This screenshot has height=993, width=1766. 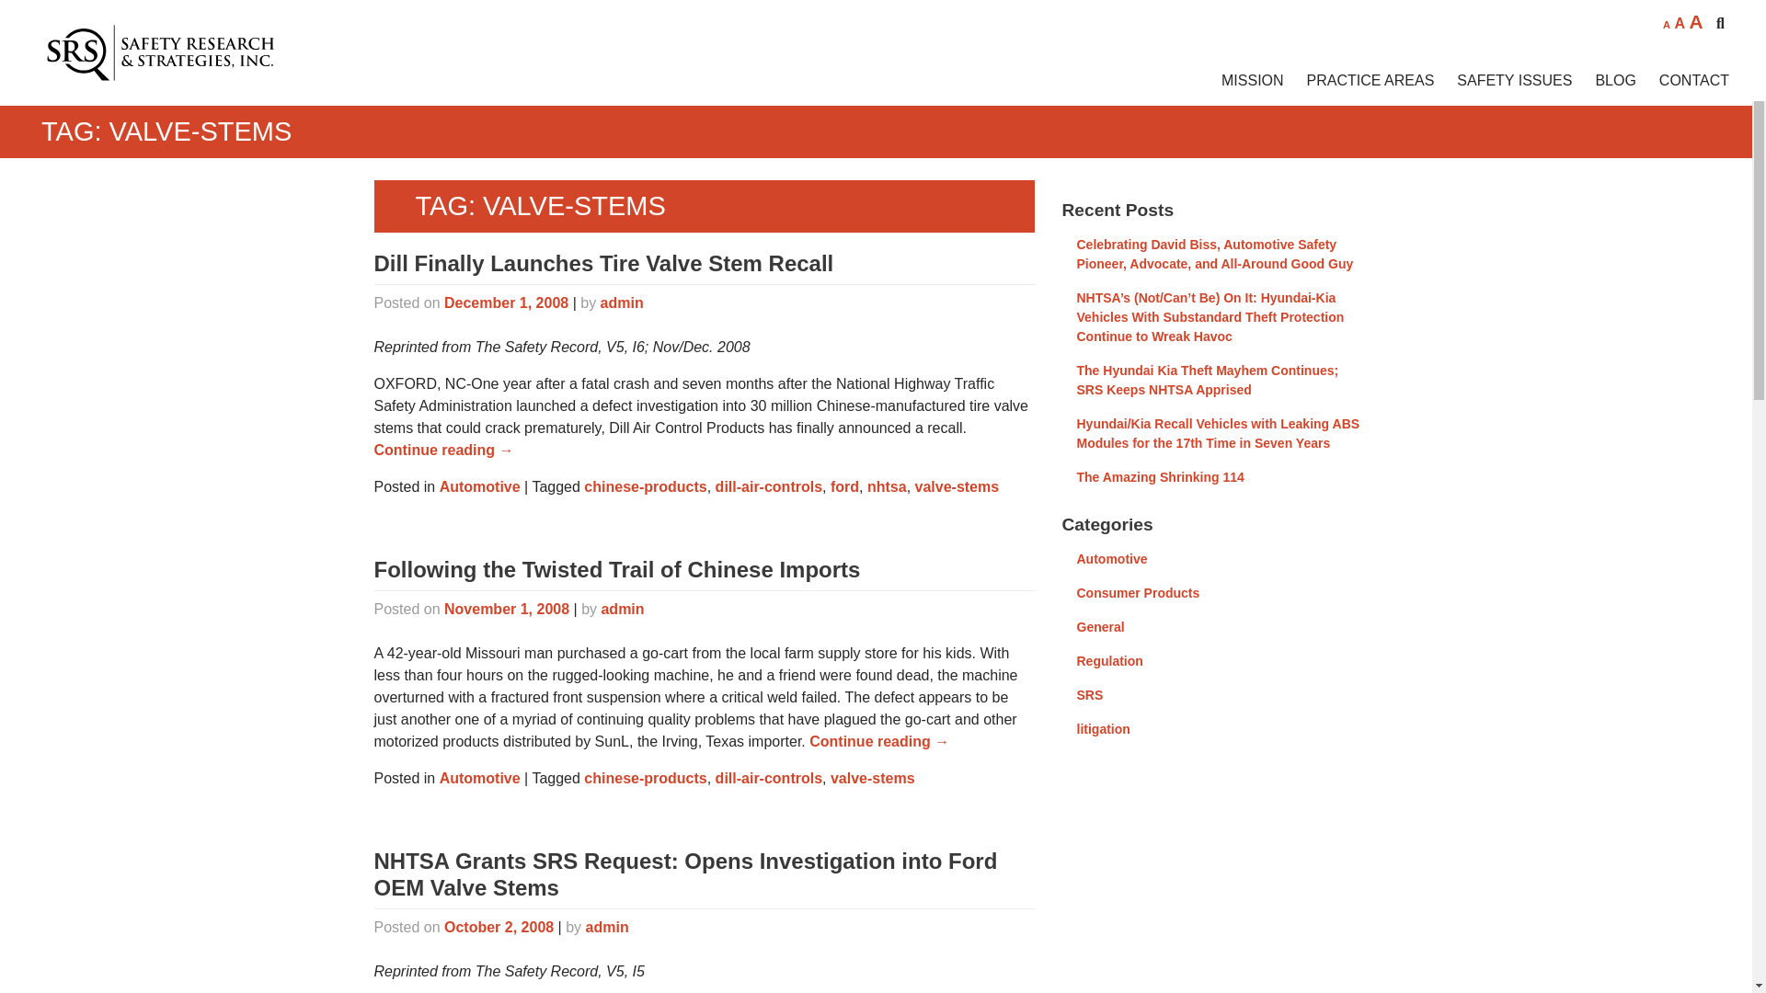 What do you see at coordinates (1503, 81) in the screenshot?
I see `SAFETY ISSUES` at bounding box center [1503, 81].